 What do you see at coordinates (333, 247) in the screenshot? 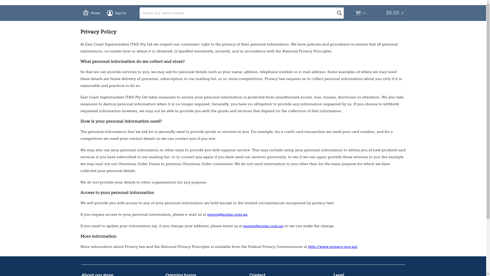
I see `http://www.privacy.gov.au/` at bounding box center [333, 247].